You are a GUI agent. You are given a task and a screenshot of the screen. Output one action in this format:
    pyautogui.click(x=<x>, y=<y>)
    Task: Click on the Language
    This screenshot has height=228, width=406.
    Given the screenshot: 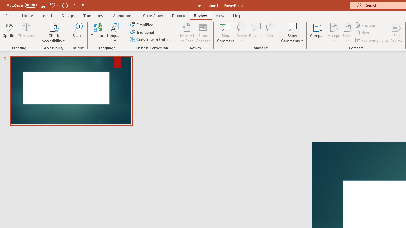 What is the action you would take?
    pyautogui.click(x=115, y=32)
    